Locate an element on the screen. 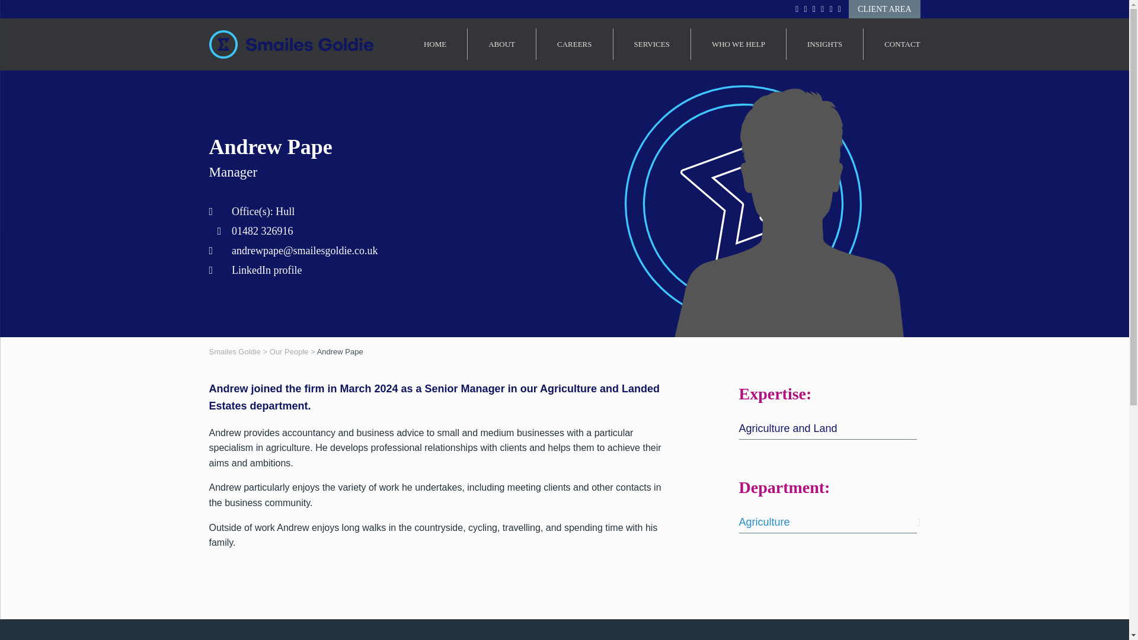 This screenshot has width=1138, height=640. Go to Smailes Goldie. is located at coordinates (234, 351).